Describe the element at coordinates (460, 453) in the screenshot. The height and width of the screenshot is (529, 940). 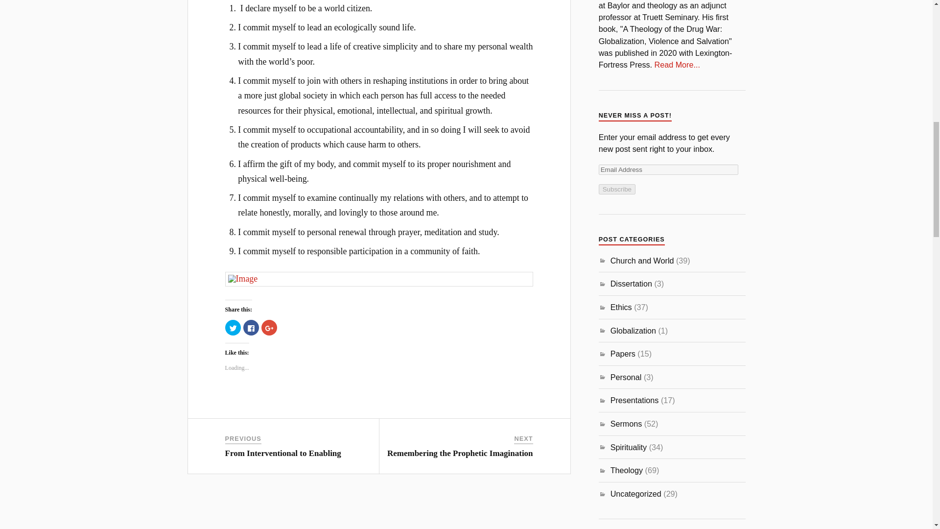
I see `Remembering the Prophetic Imagination` at that location.